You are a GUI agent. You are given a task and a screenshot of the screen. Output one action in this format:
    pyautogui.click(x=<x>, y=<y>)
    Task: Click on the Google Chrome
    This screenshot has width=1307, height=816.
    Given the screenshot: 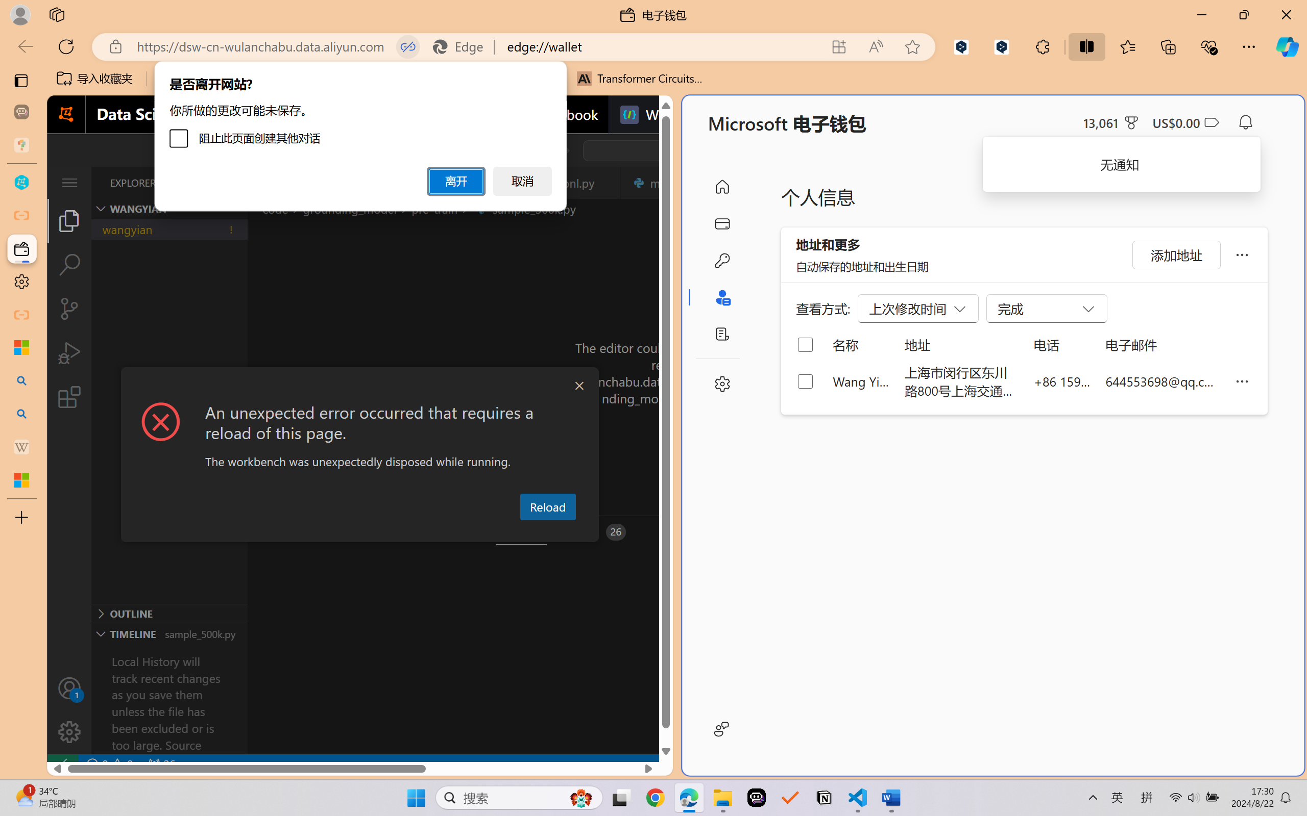 What is the action you would take?
    pyautogui.click(x=655, y=798)
    